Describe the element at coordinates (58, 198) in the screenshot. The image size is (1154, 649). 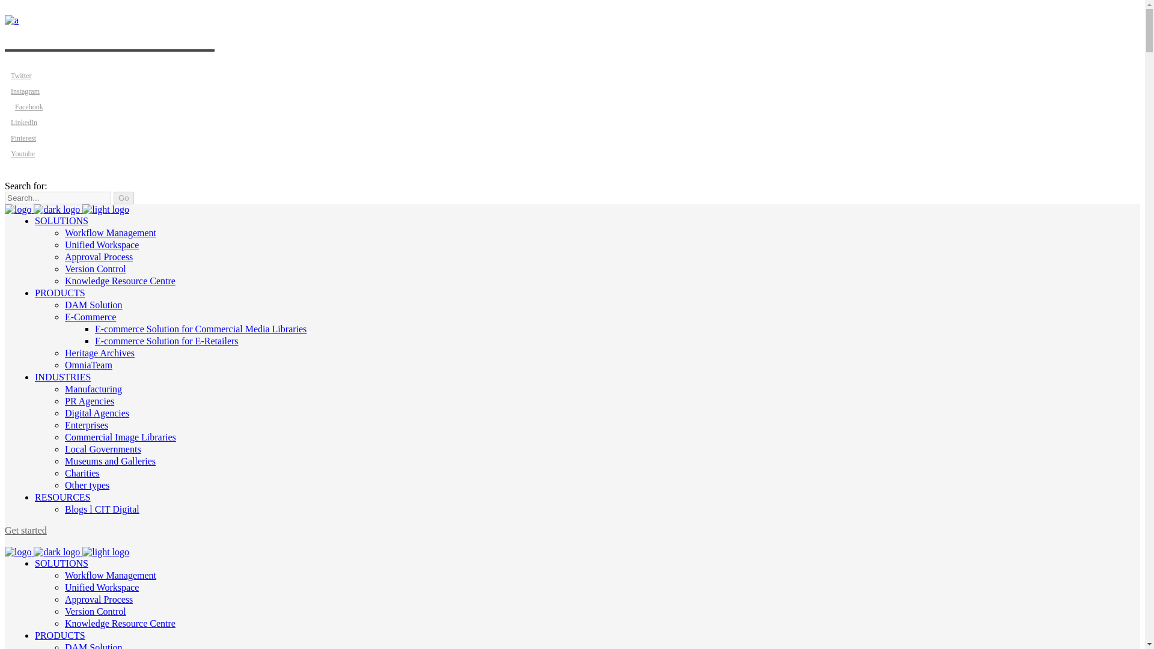
I see `Search for:` at that location.